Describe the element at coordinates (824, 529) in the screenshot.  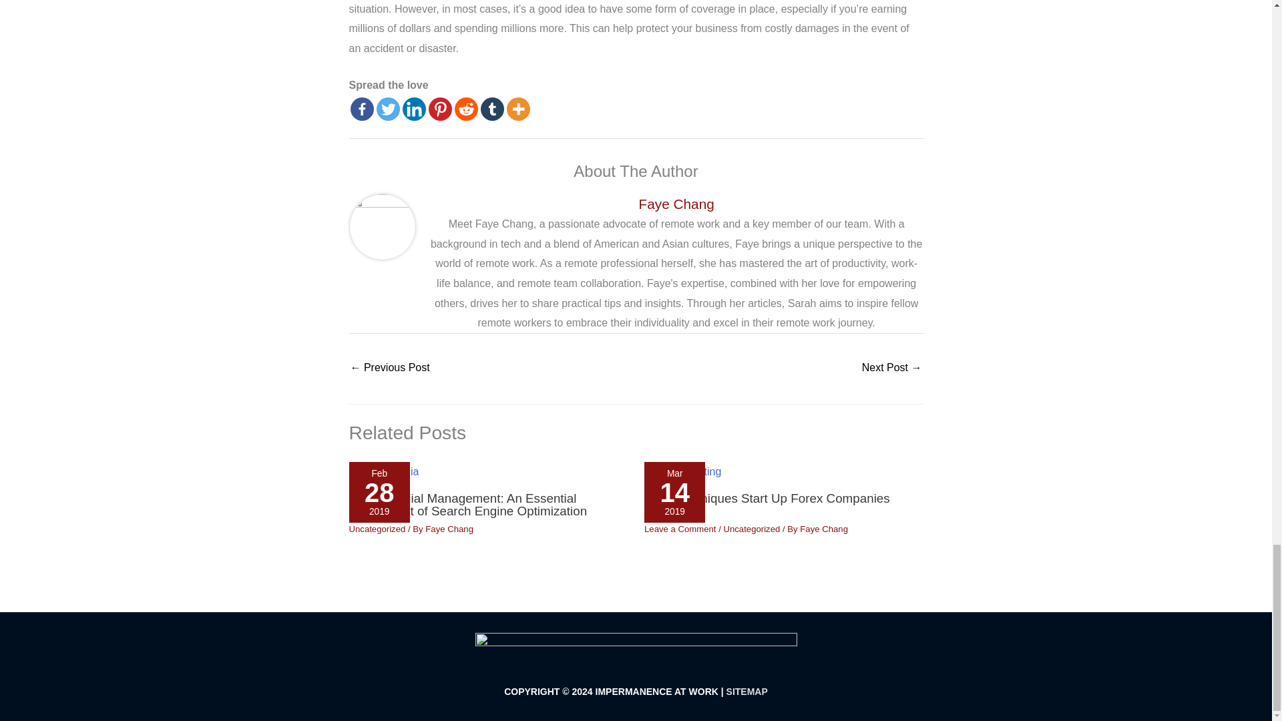
I see `Faye Chang` at that location.